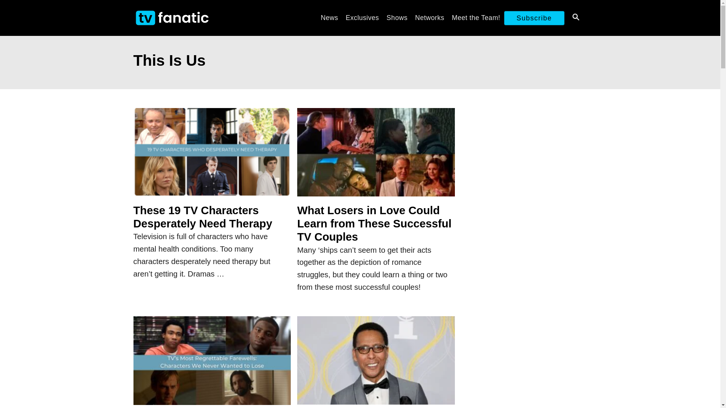 The height and width of the screenshot is (408, 726). I want to click on Exclusives, so click(362, 17).